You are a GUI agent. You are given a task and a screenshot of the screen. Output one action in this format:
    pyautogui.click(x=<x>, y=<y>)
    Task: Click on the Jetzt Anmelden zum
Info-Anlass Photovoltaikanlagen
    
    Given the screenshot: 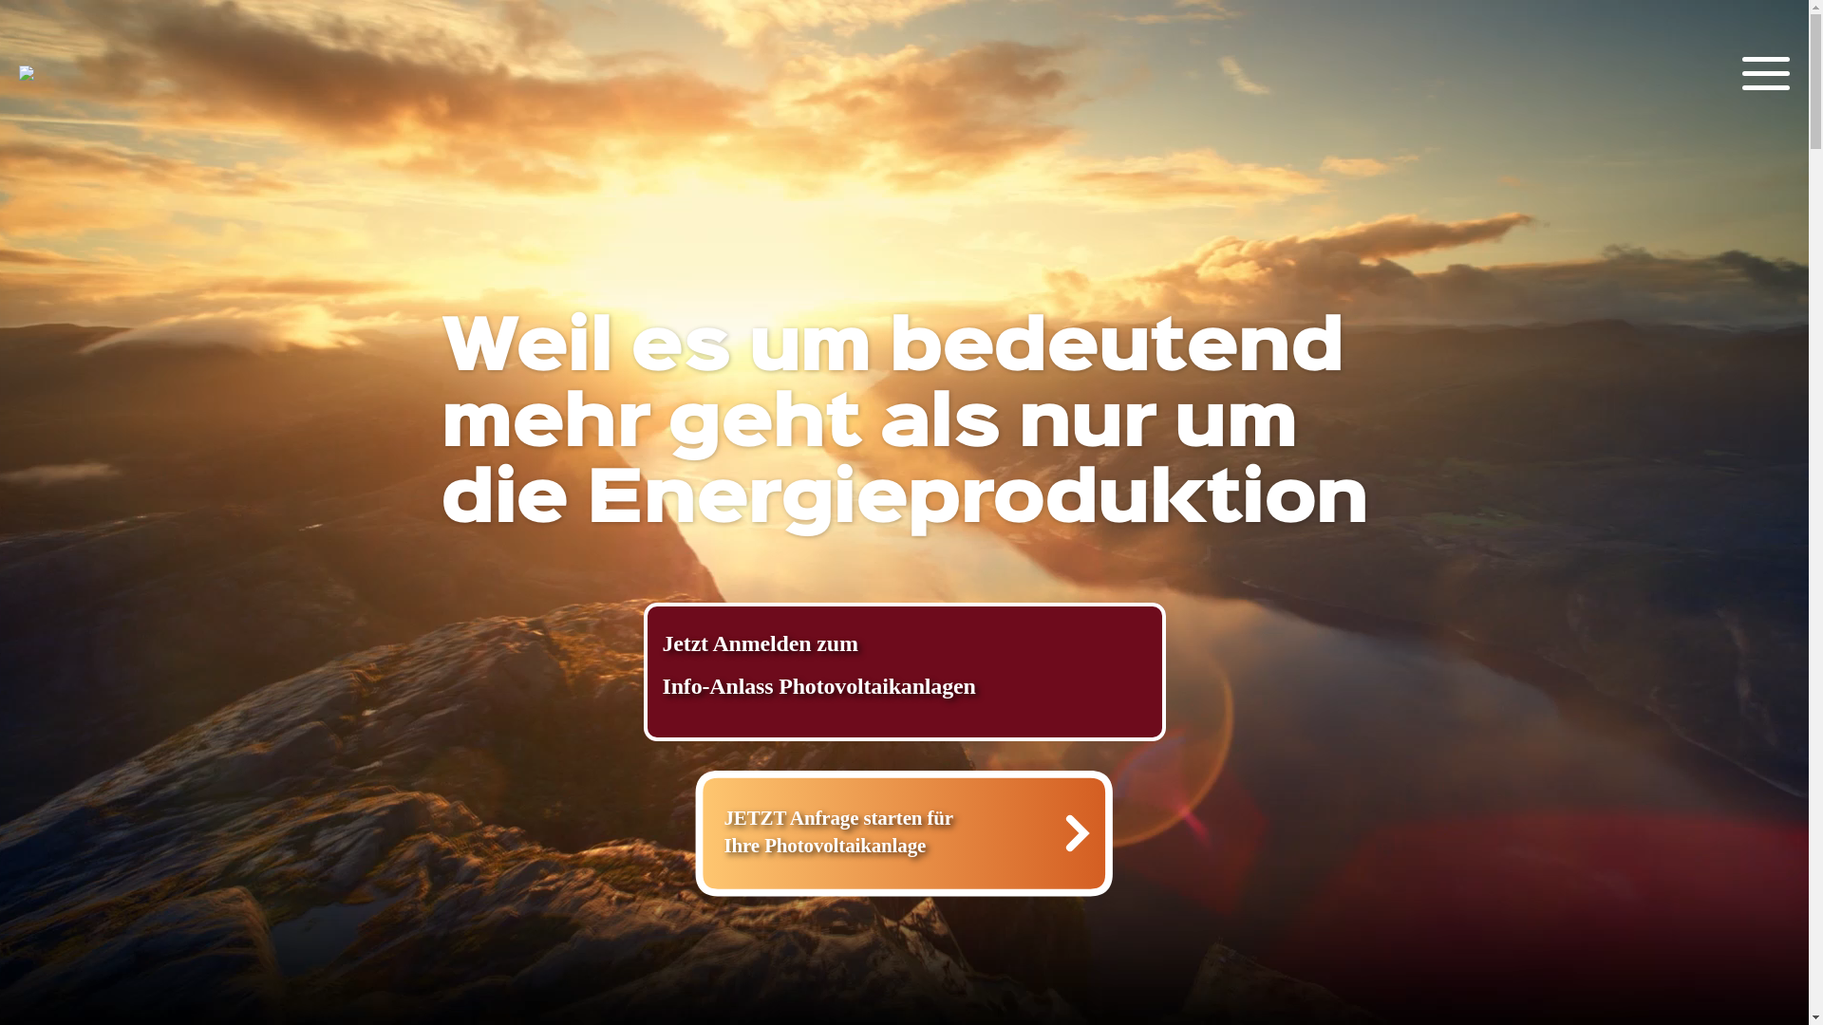 What is the action you would take?
    pyautogui.click(x=905, y=672)
    